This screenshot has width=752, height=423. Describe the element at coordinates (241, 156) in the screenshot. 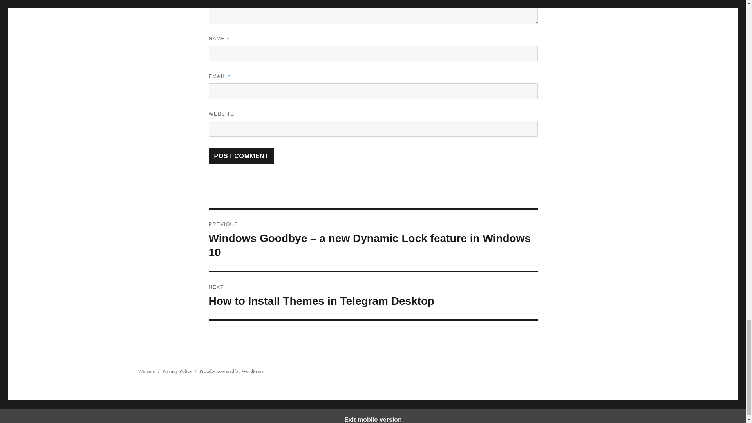

I see `Post Comment` at that location.